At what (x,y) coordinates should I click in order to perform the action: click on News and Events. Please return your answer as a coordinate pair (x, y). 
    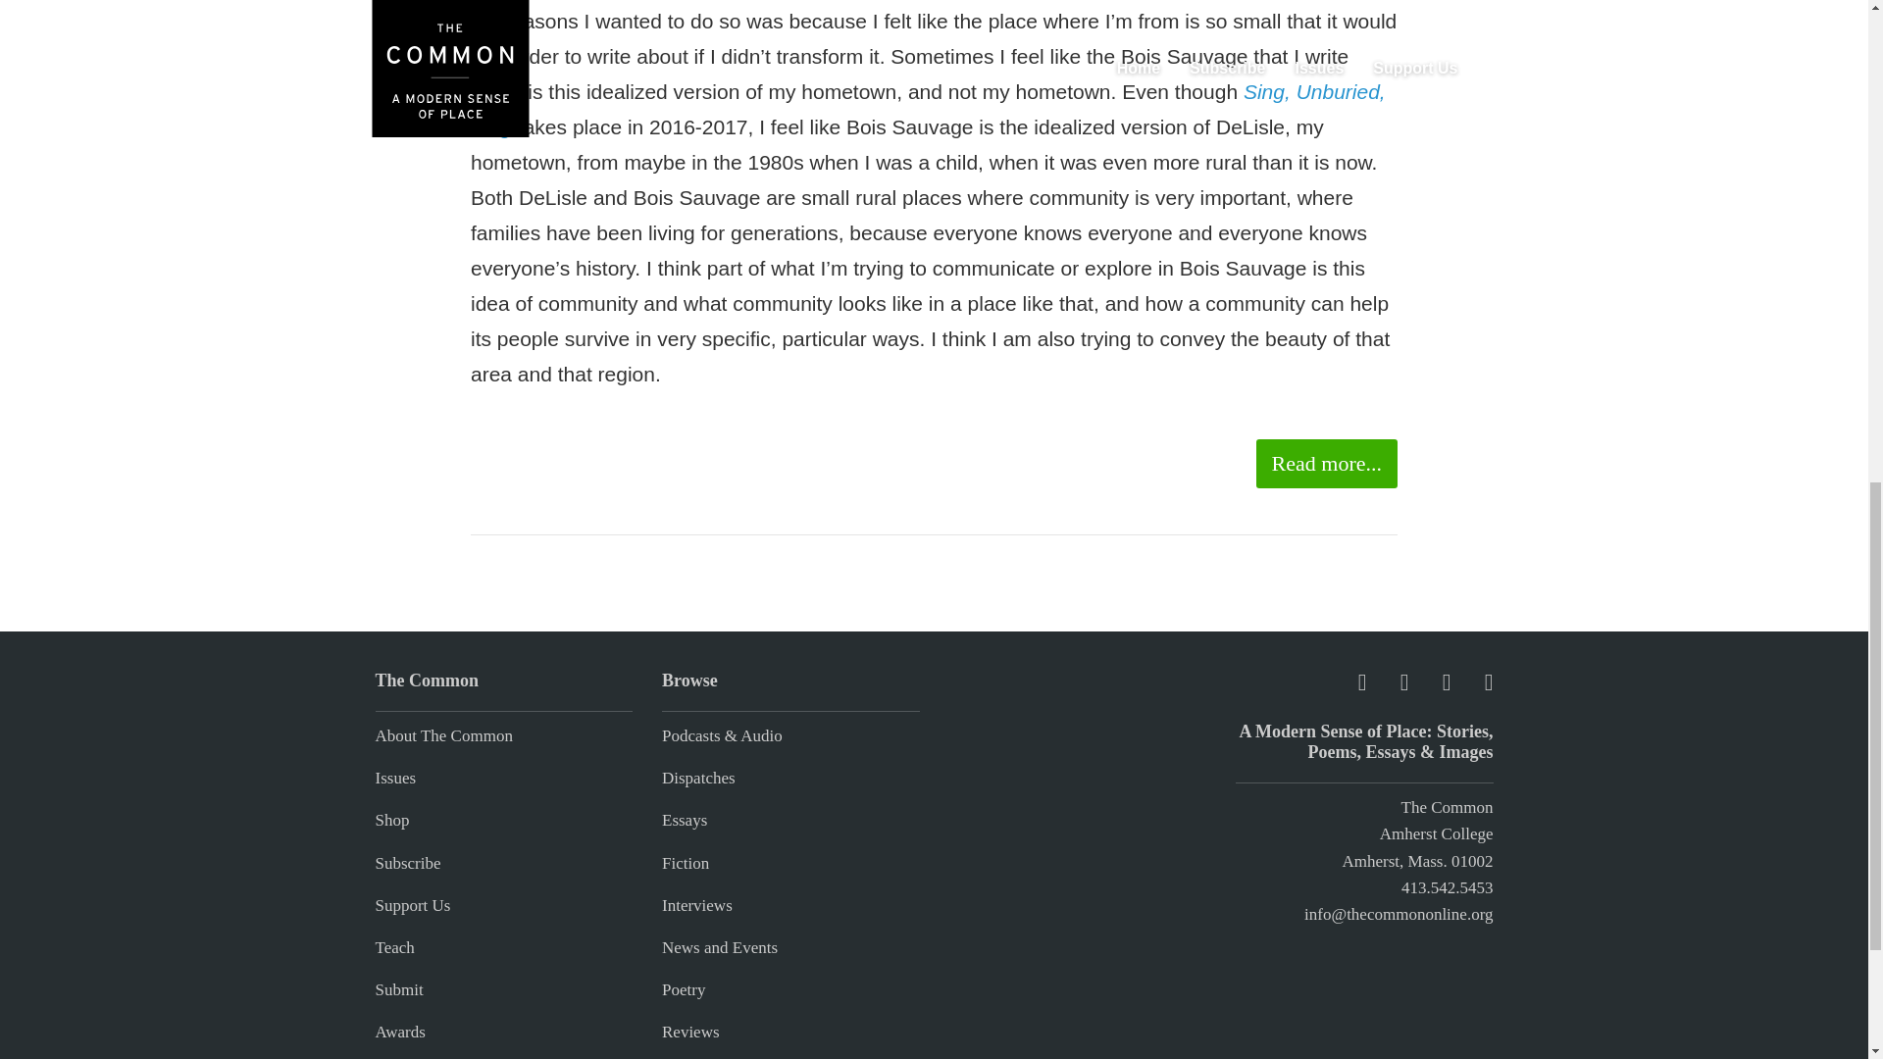
    Looking at the image, I should click on (720, 947).